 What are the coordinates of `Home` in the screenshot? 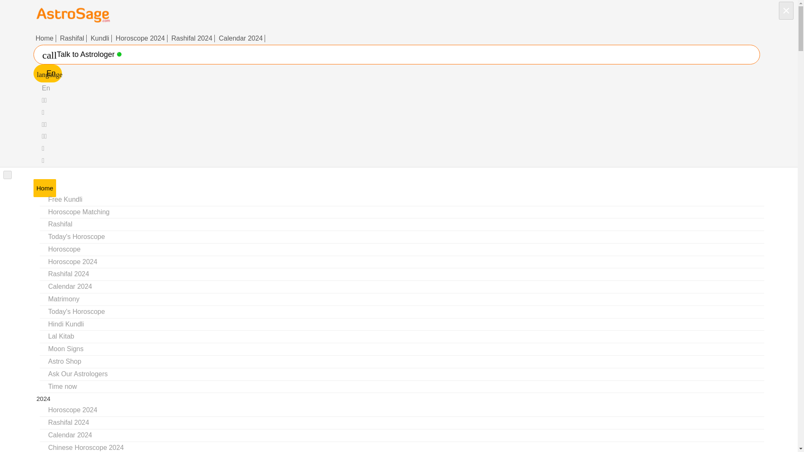 It's located at (45, 39).